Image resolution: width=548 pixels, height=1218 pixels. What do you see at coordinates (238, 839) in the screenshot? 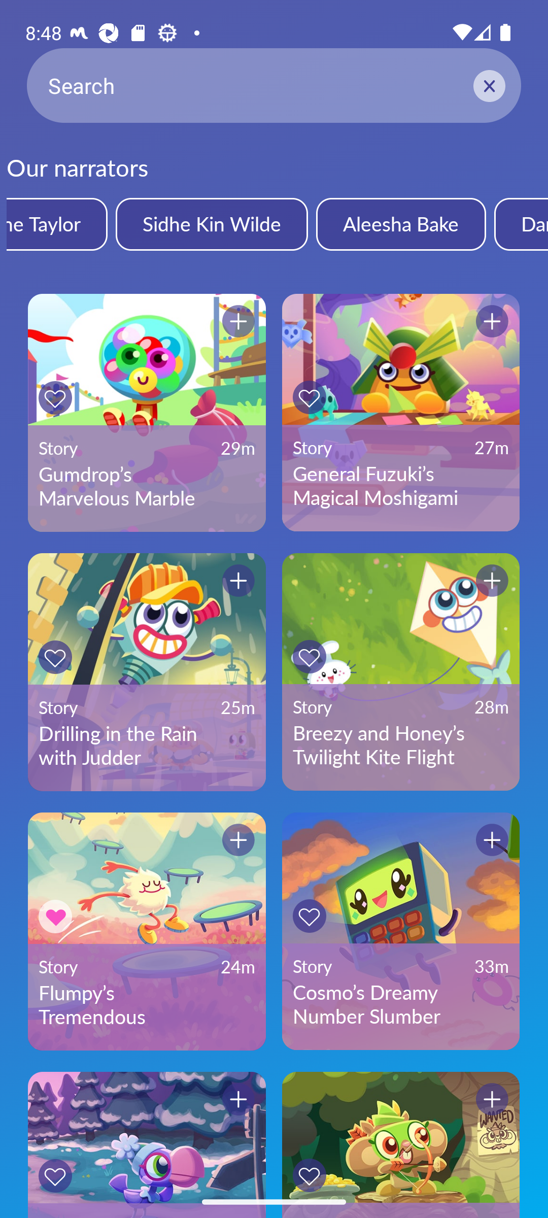
I see `Button` at bounding box center [238, 839].